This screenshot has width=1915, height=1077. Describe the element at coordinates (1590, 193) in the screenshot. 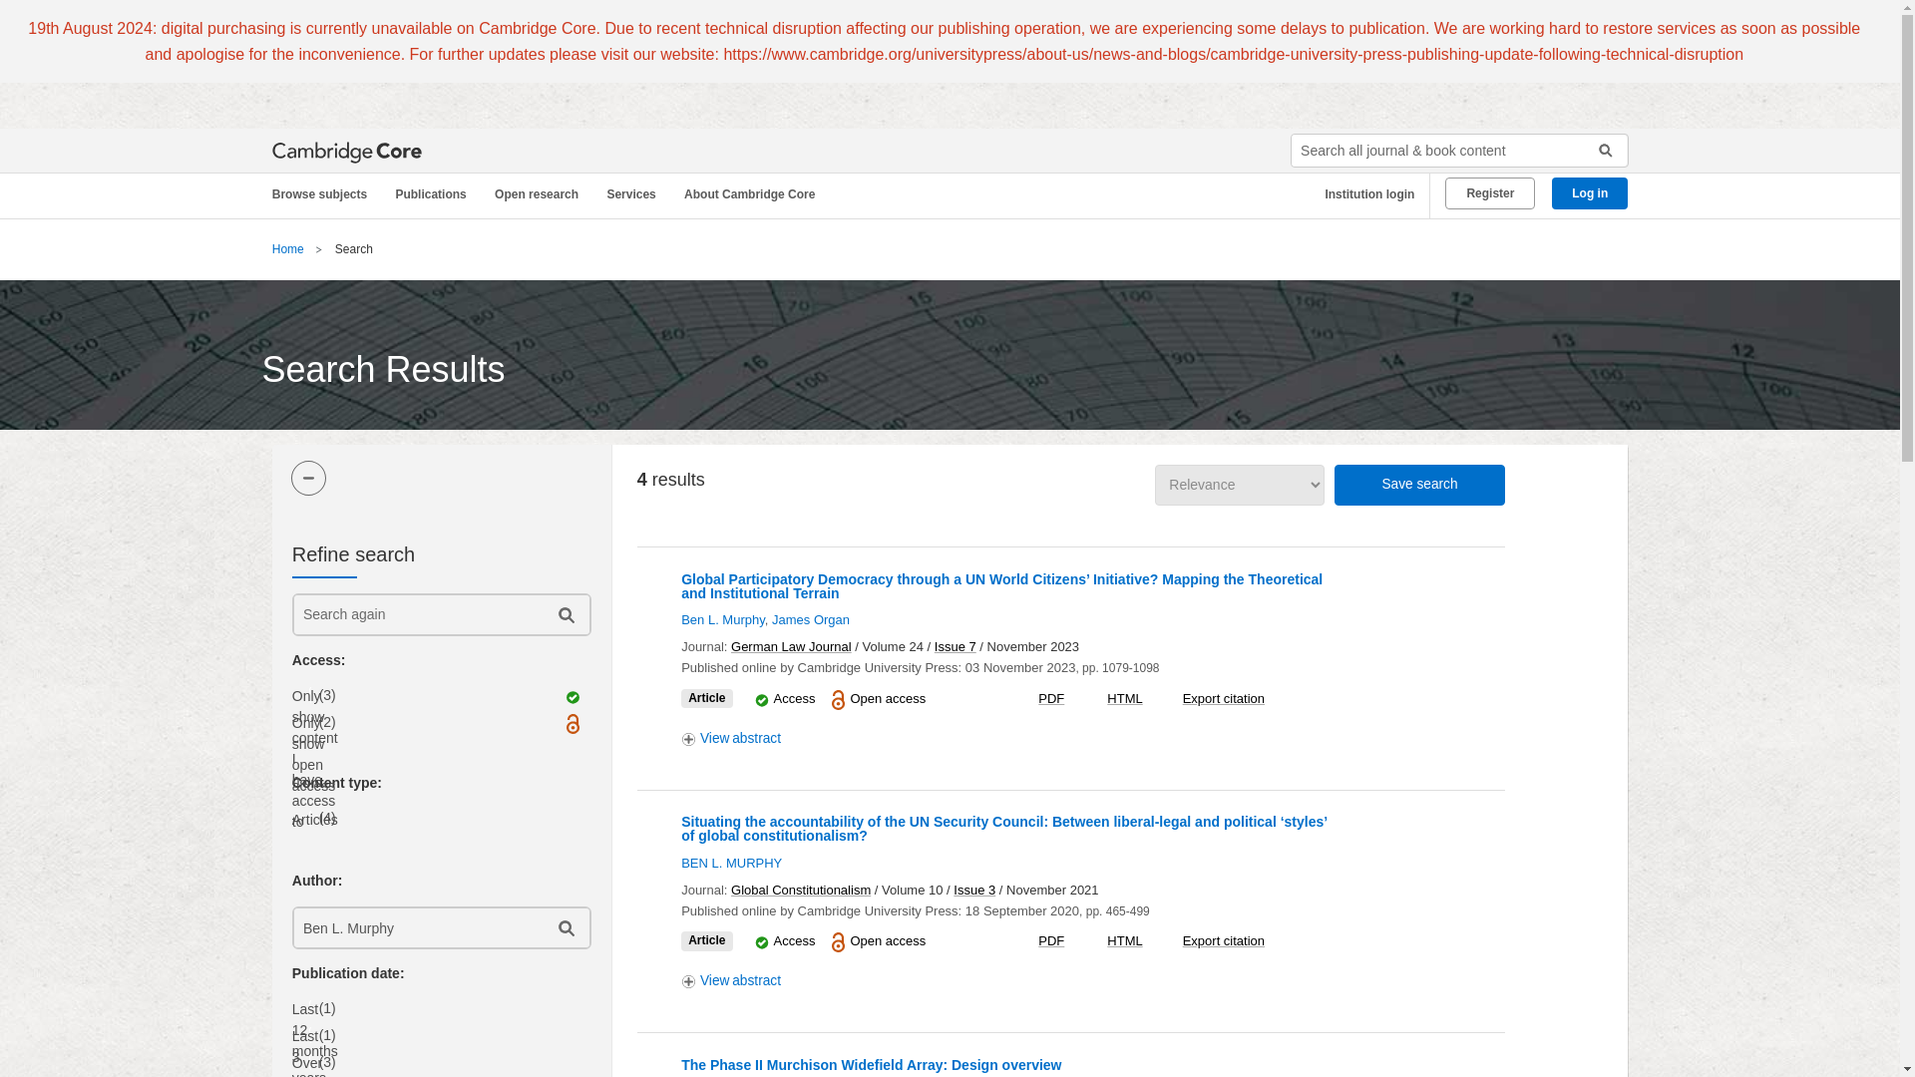

I see `Log in` at that location.